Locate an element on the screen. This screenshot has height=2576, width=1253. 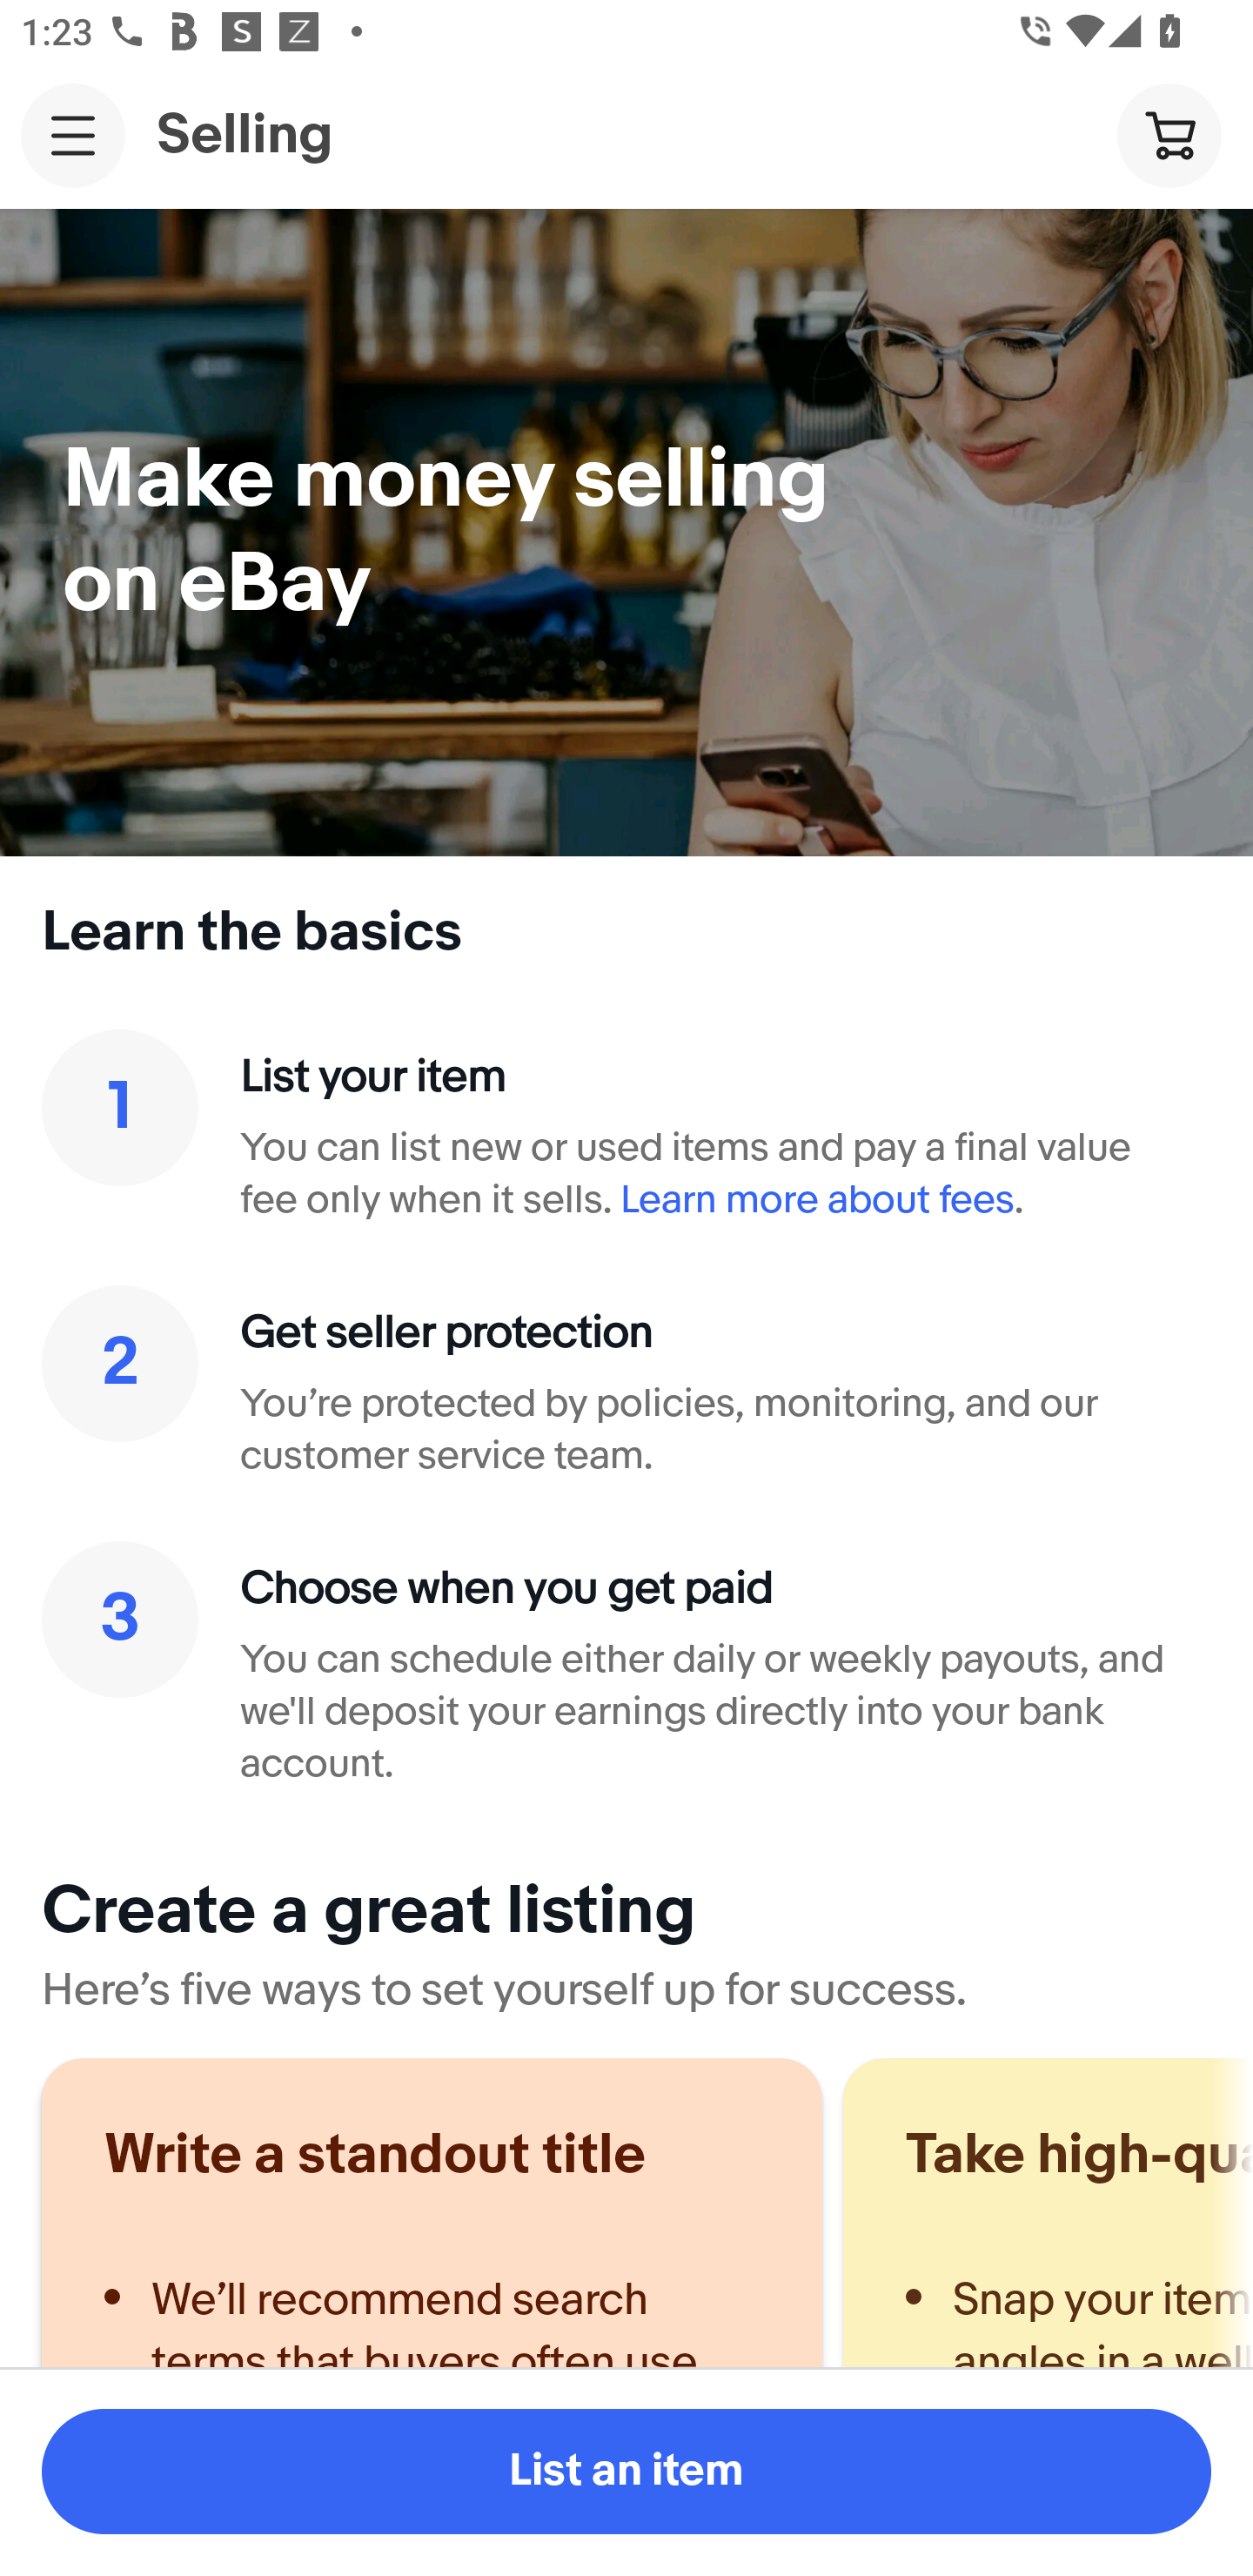
List an item is located at coordinates (626, 2472).